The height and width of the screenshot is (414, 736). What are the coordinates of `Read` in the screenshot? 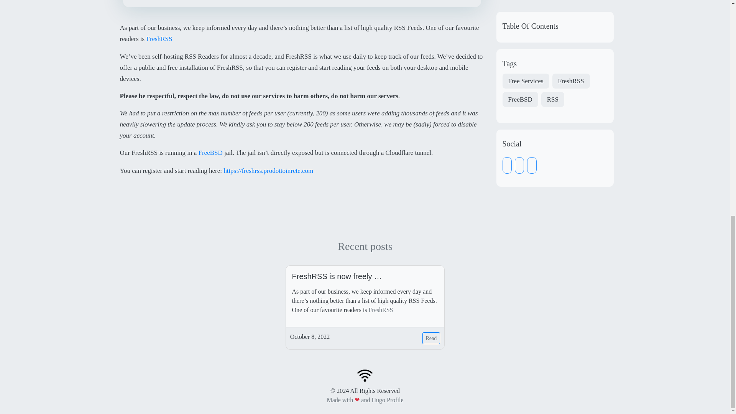 It's located at (431, 338).